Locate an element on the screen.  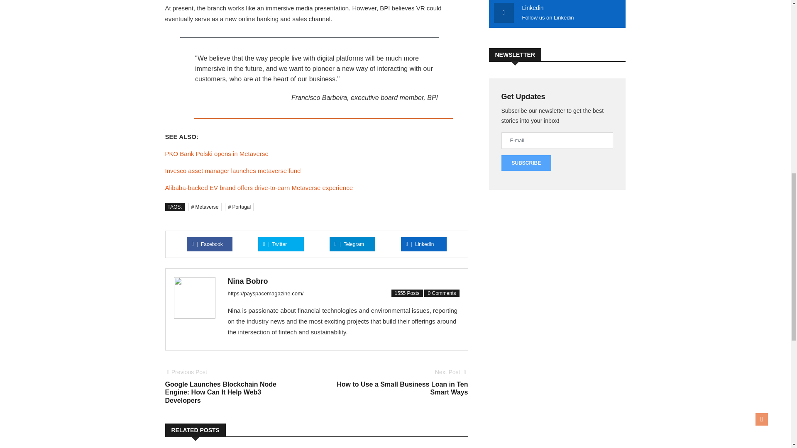
Twitter is located at coordinates (420, 244).